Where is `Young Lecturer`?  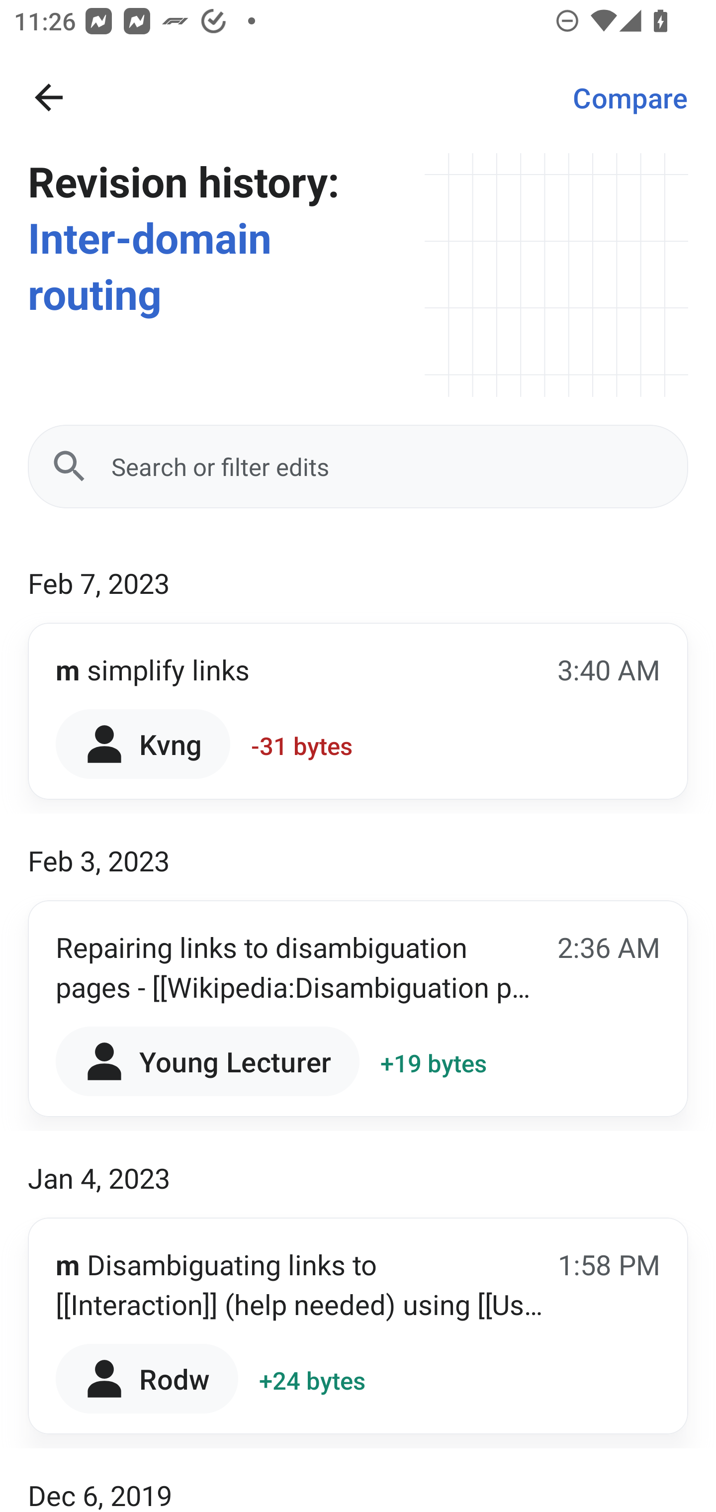 Young Lecturer is located at coordinates (207, 1061).